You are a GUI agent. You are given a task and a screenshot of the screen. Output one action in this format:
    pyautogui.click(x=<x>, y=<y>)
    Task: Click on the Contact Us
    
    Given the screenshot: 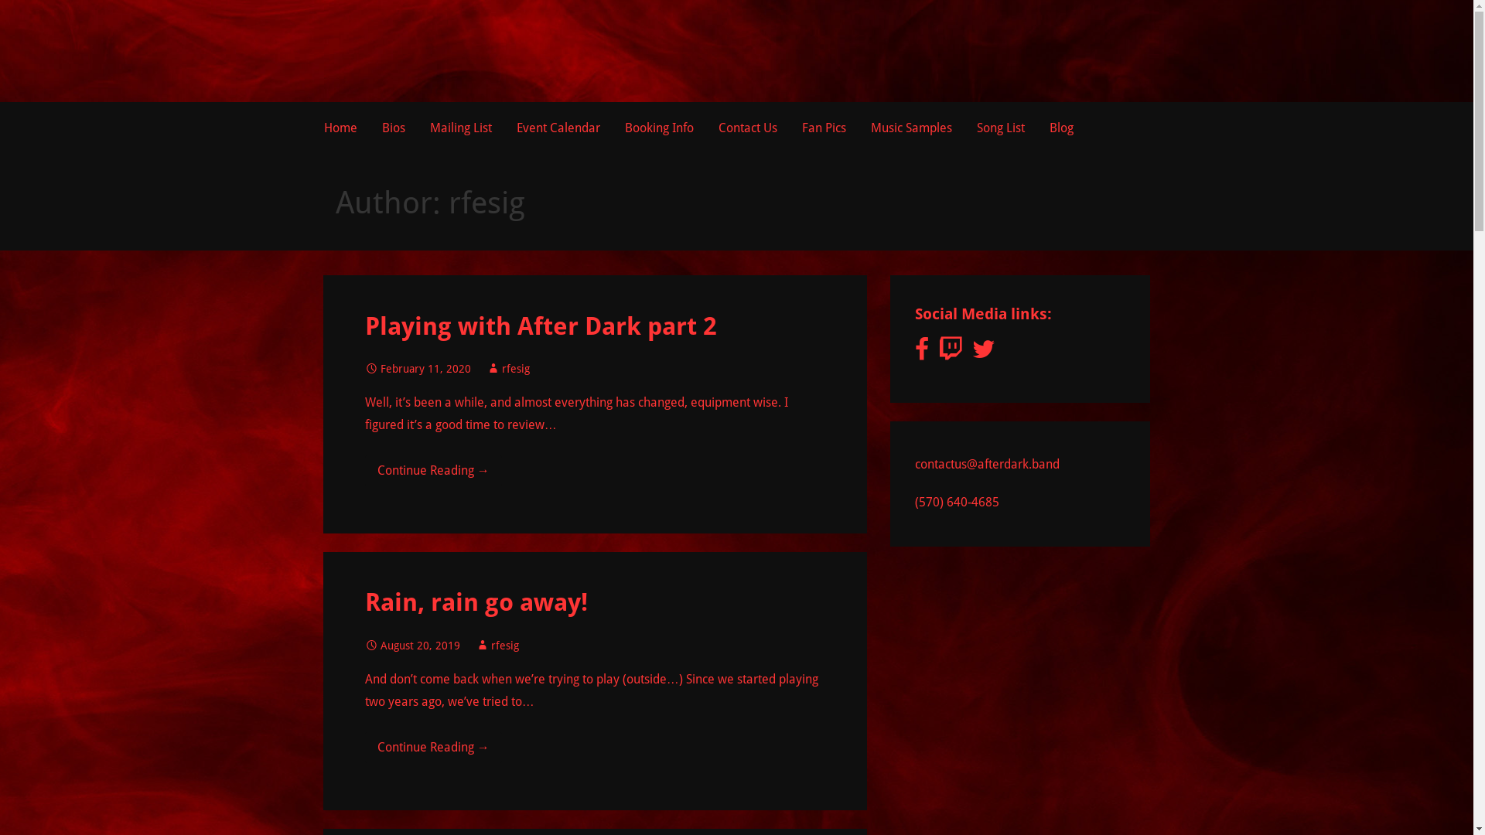 What is the action you would take?
    pyautogui.click(x=747, y=128)
    